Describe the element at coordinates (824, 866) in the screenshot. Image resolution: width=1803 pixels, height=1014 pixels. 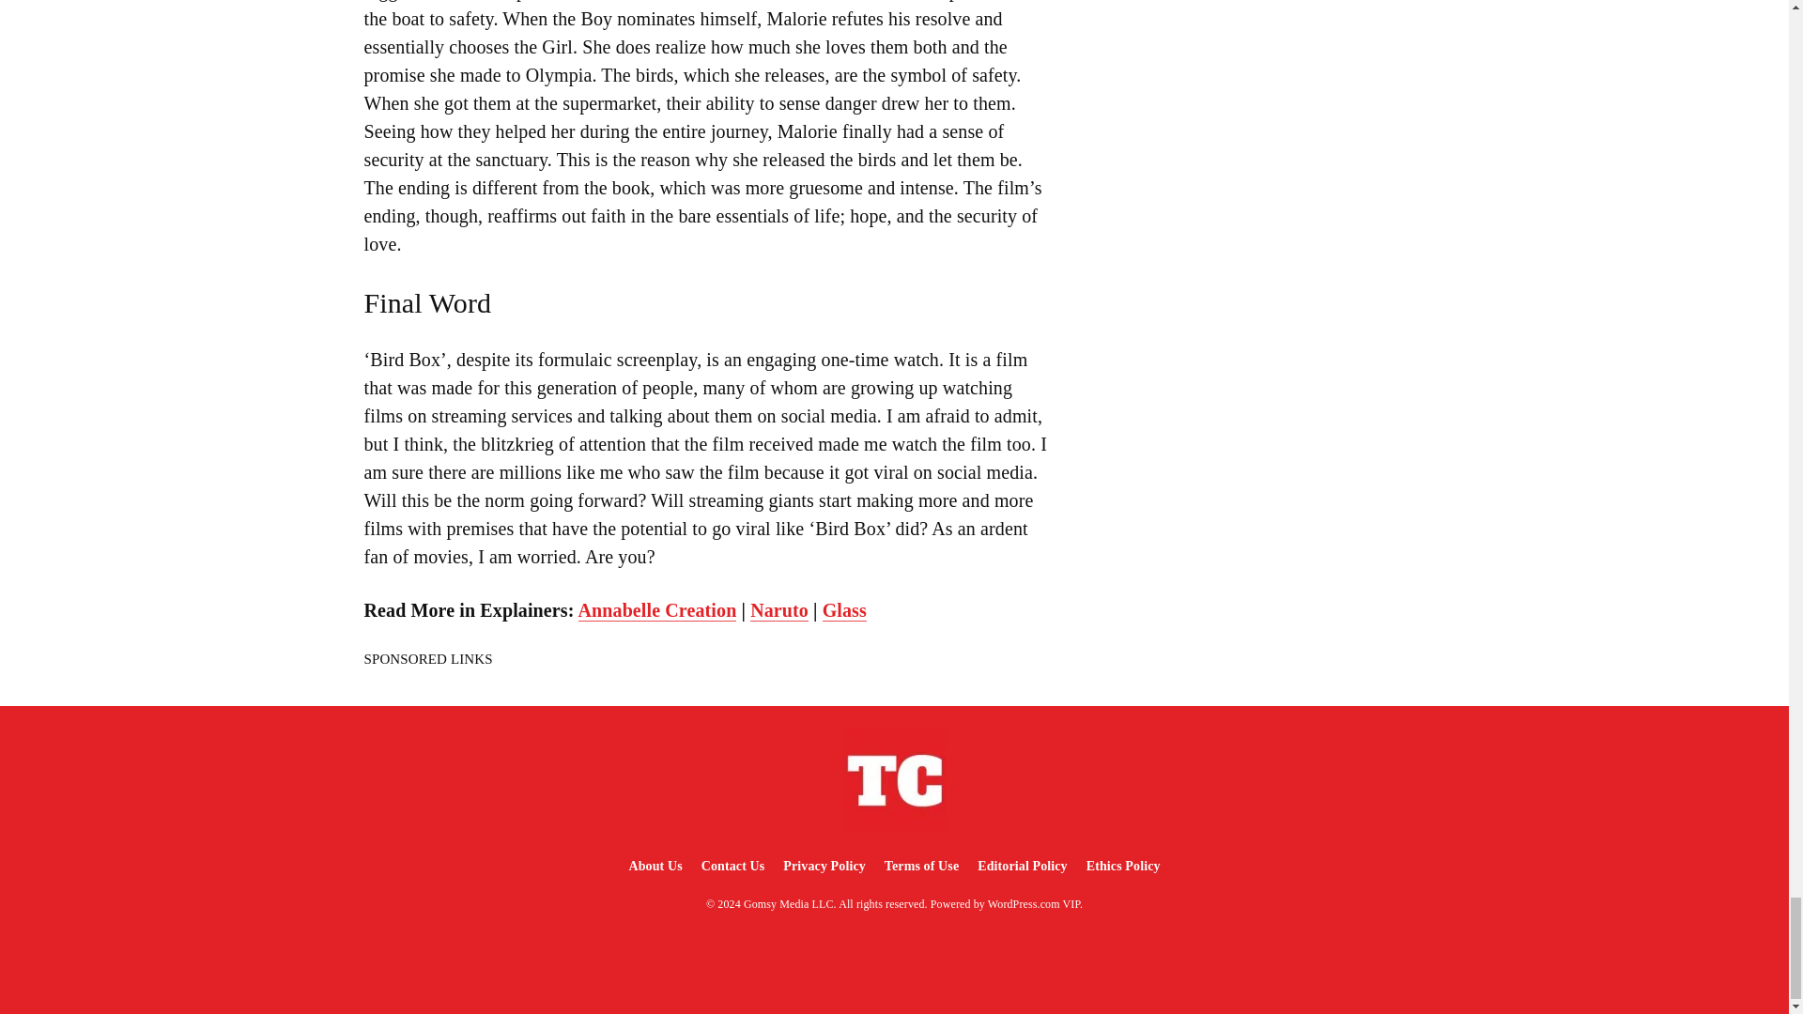
I see `Privacy Policy` at that location.